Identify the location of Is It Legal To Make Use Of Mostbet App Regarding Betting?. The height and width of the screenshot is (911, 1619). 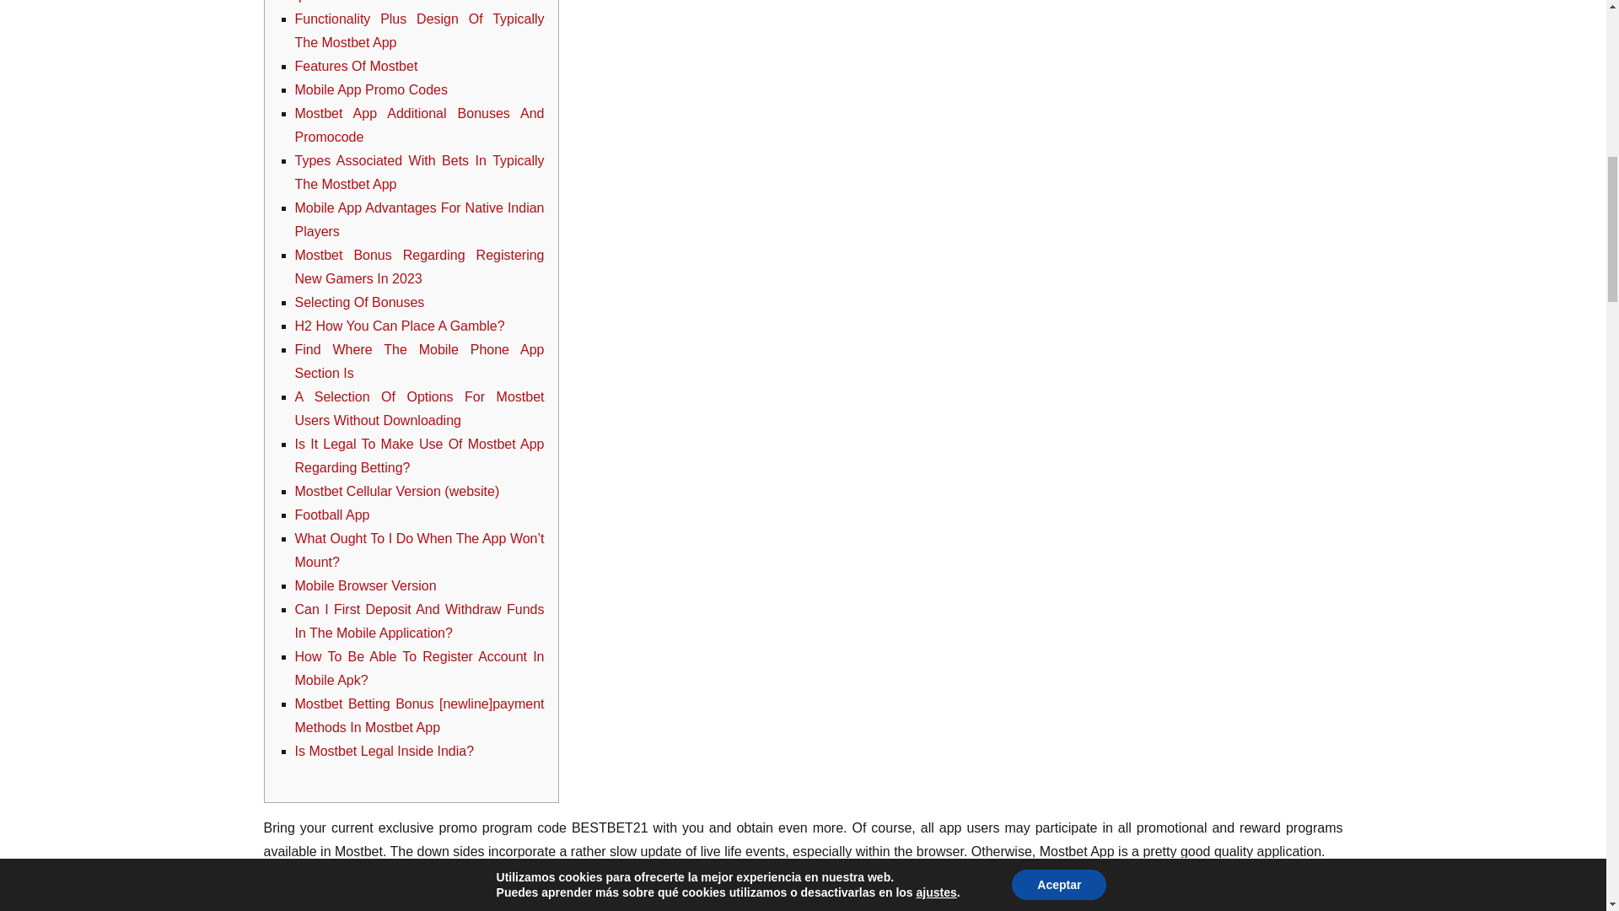
(419, 455).